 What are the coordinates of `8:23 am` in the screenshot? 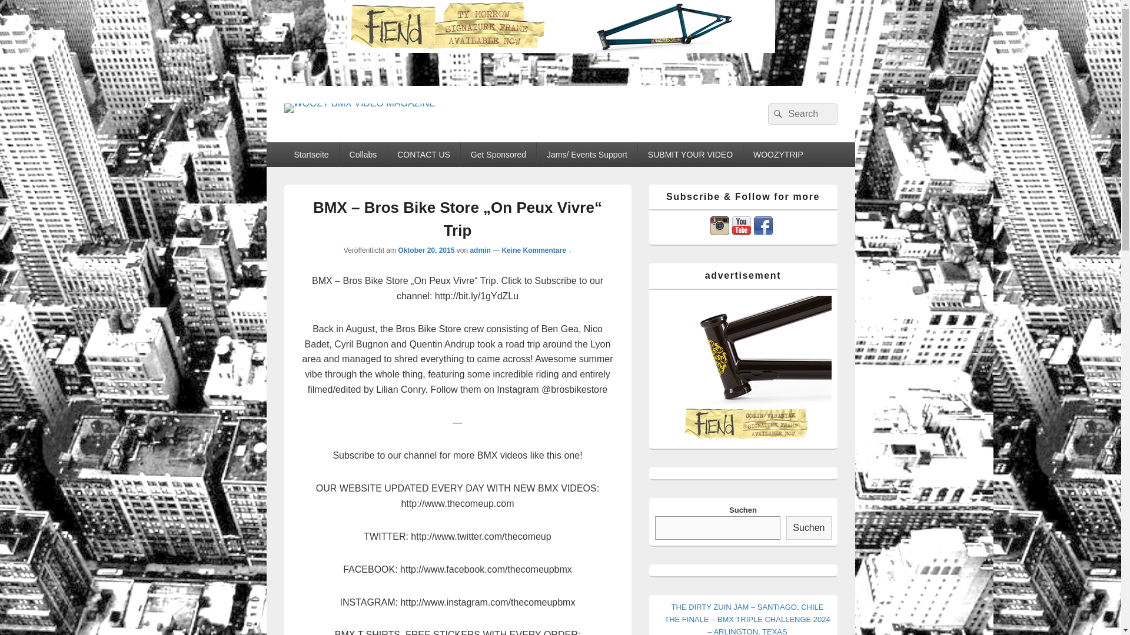 It's located at (426, 250).